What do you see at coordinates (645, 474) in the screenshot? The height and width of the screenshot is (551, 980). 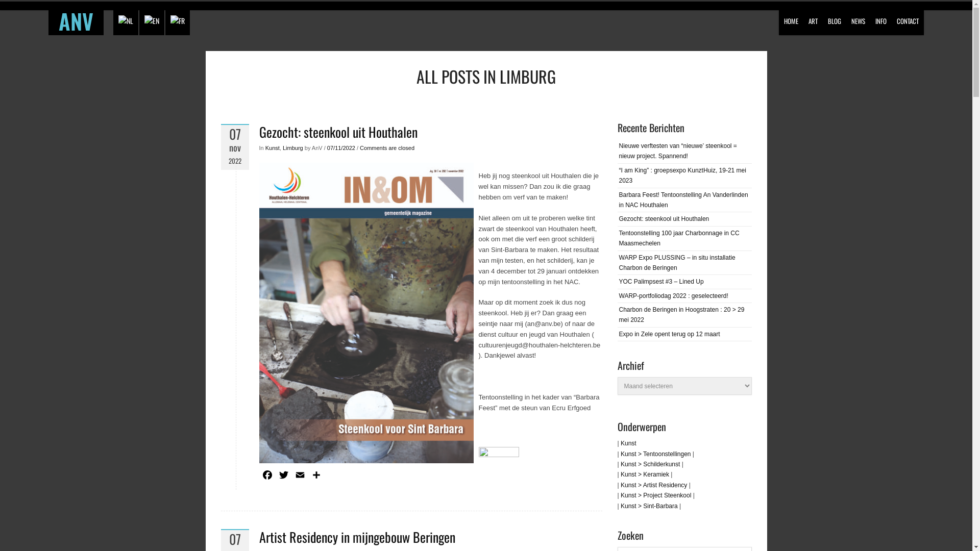 I see `Kunst > Keramiek` at bounding box center [645, 474].